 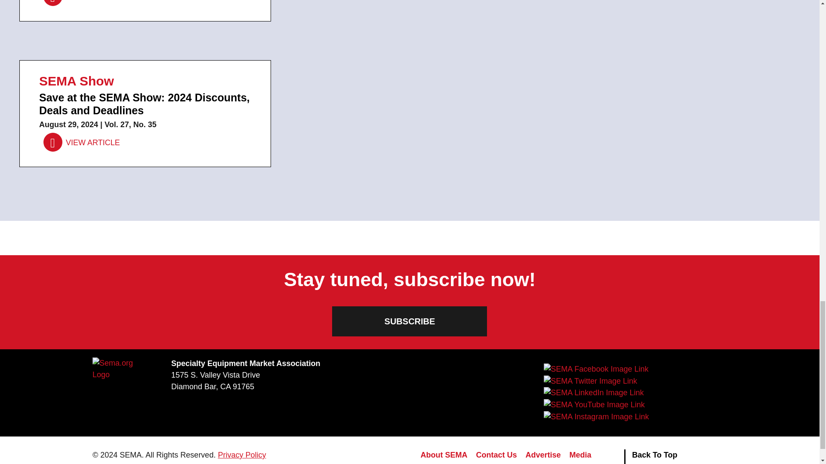 I want to click on VIEW ARTICLE, so click(x=82, y=143).